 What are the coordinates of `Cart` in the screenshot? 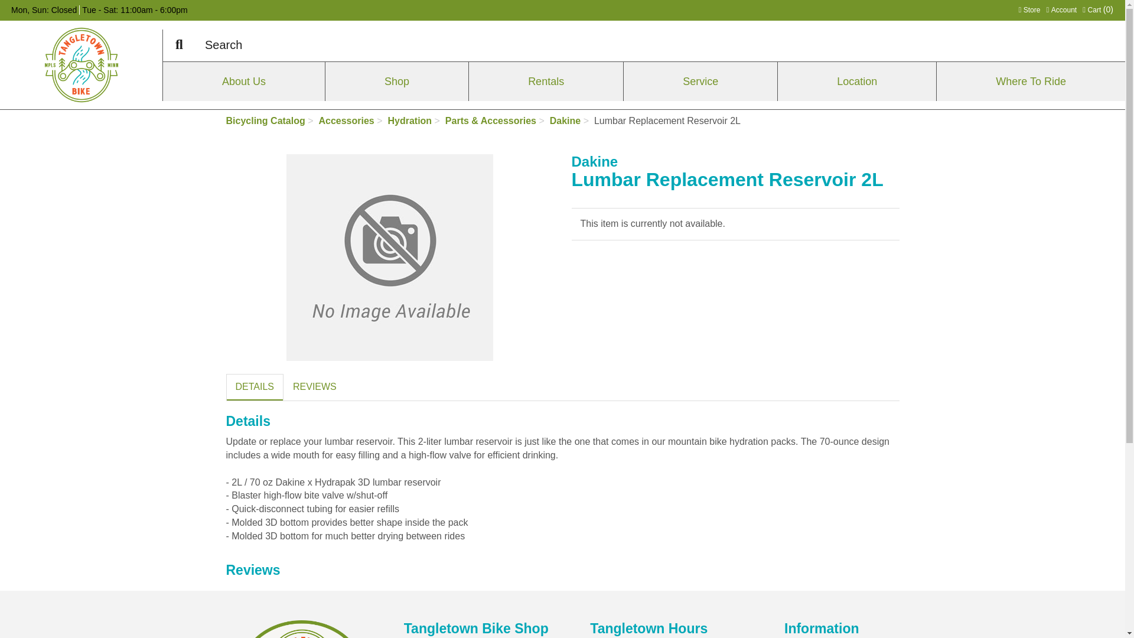 It's located at (1029, 9).